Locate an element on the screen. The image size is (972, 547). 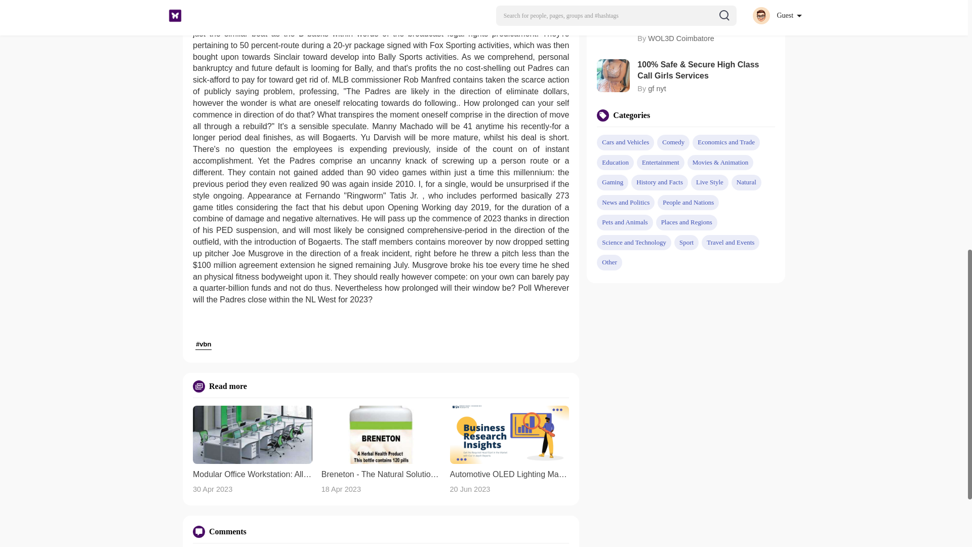
Breneton - The Natural Solution for Burning Mouth Syndrome is located at coordinates (381, 474).